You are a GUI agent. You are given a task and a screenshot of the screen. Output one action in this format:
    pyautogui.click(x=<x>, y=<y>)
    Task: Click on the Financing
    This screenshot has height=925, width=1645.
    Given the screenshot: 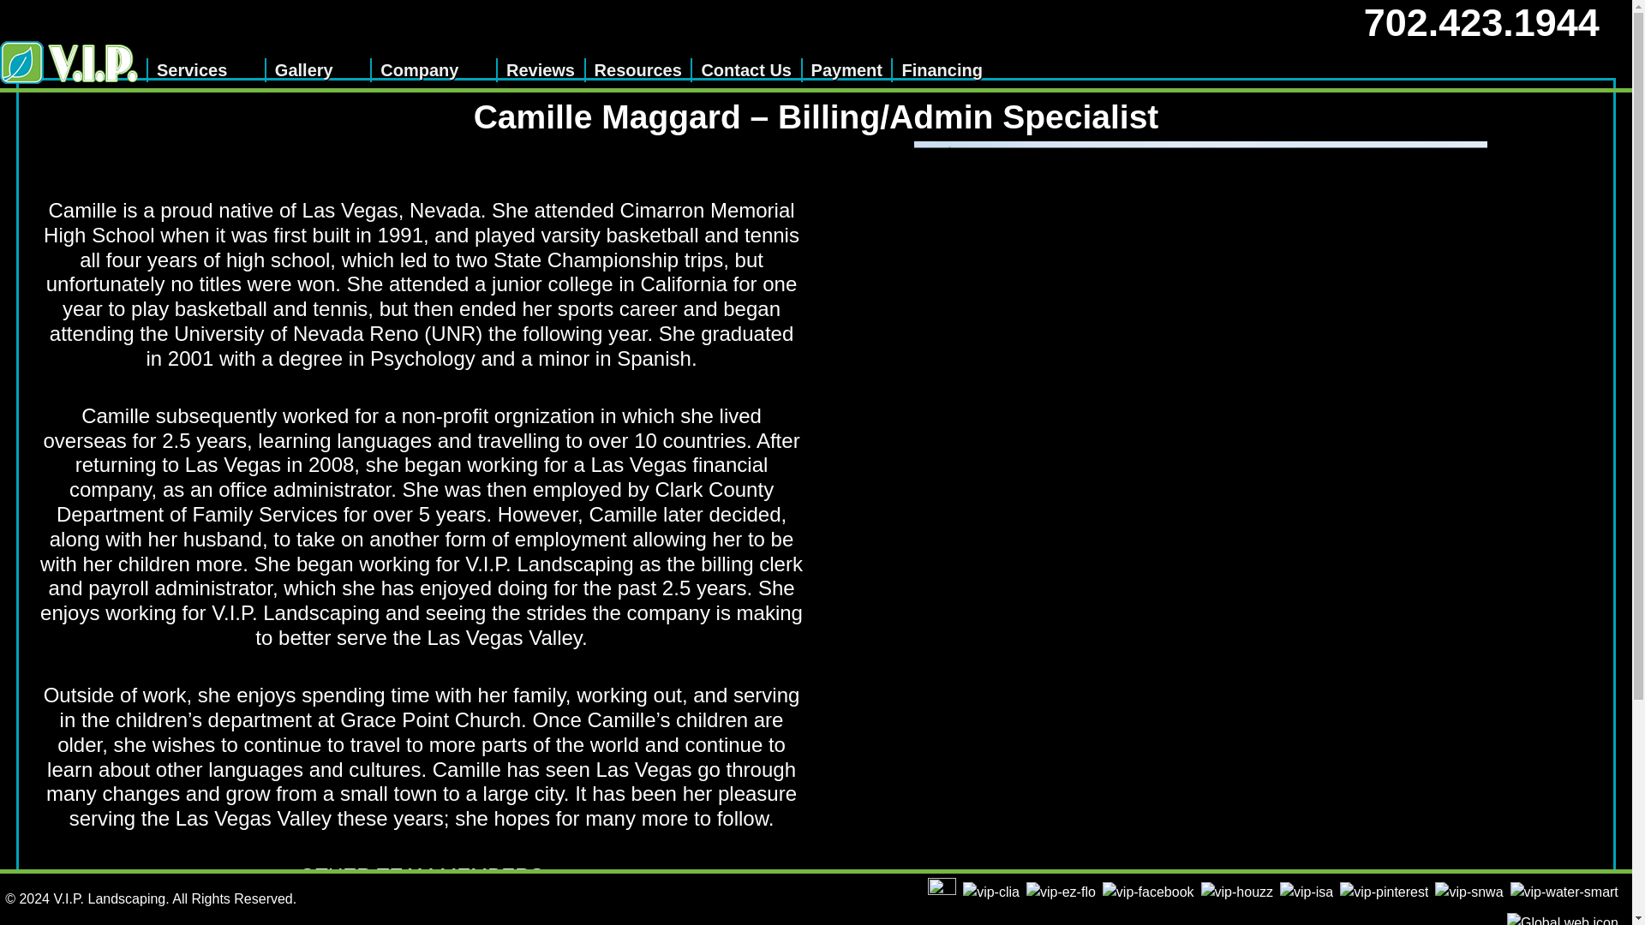 What is the action you would take?
    pyautogui.click(x=938, y=70)
    